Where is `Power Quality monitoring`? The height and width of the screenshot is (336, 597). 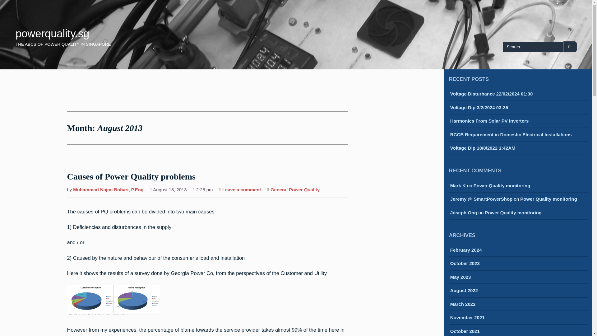 Power Quality monitoring is located at coordinates (548, 199).